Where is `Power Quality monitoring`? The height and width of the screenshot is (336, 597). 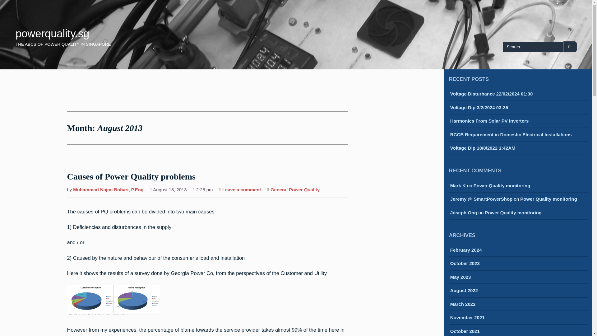 Power Quality monitoring is located at coordinates (548, 199).